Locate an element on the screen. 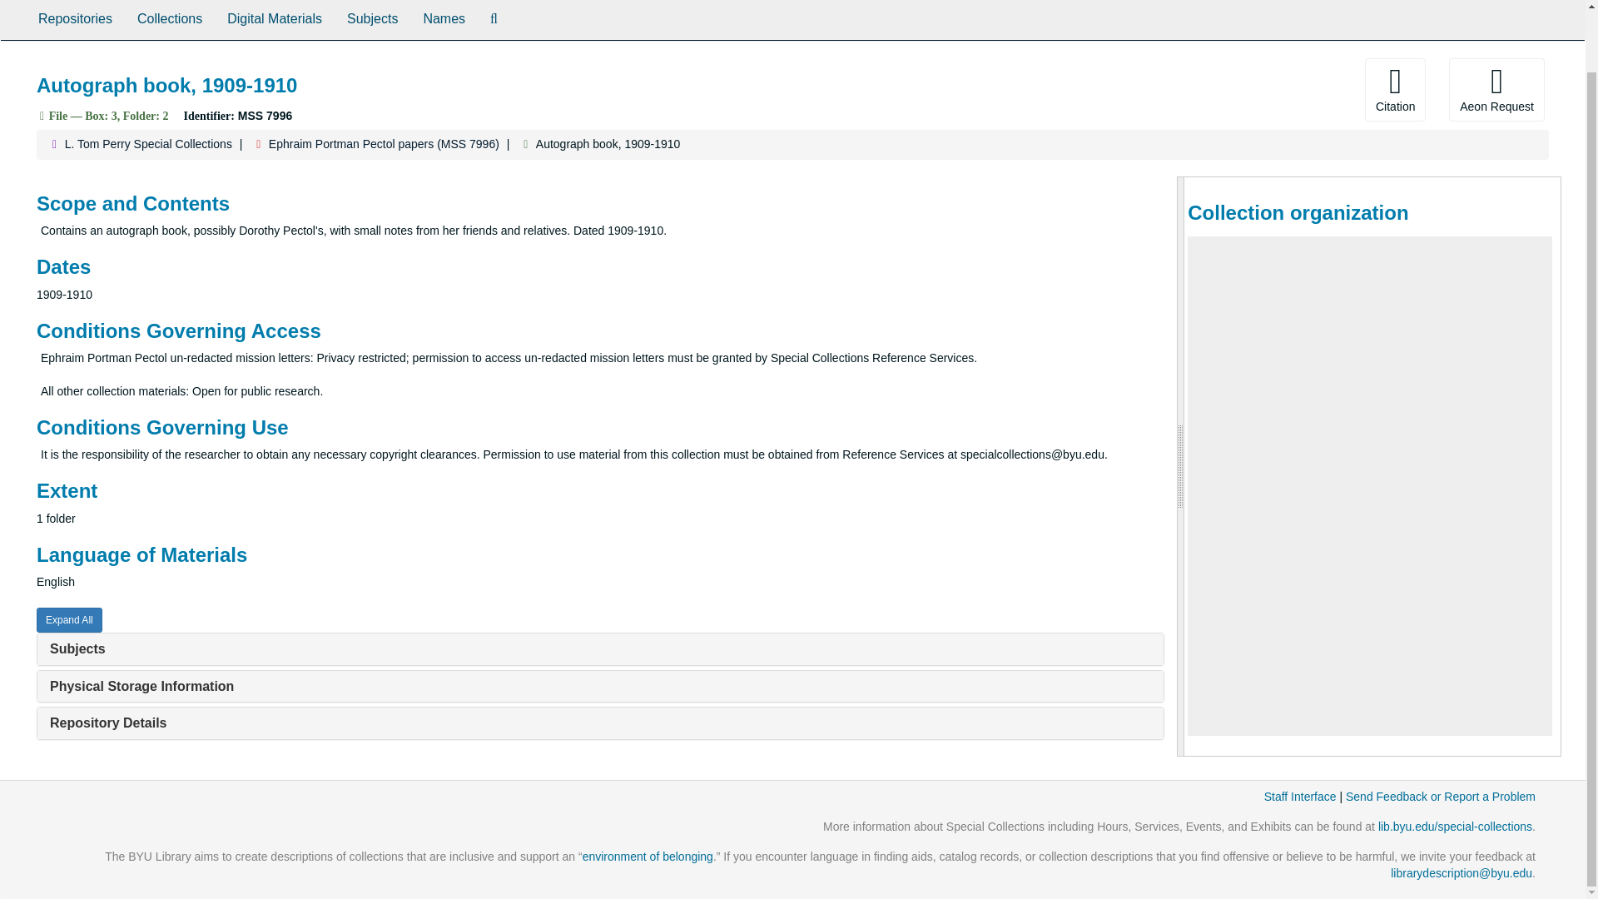 This screenshot has width=1598, height=899. Send Feedback or Report a Problem is located at coordinates (1440, 797).